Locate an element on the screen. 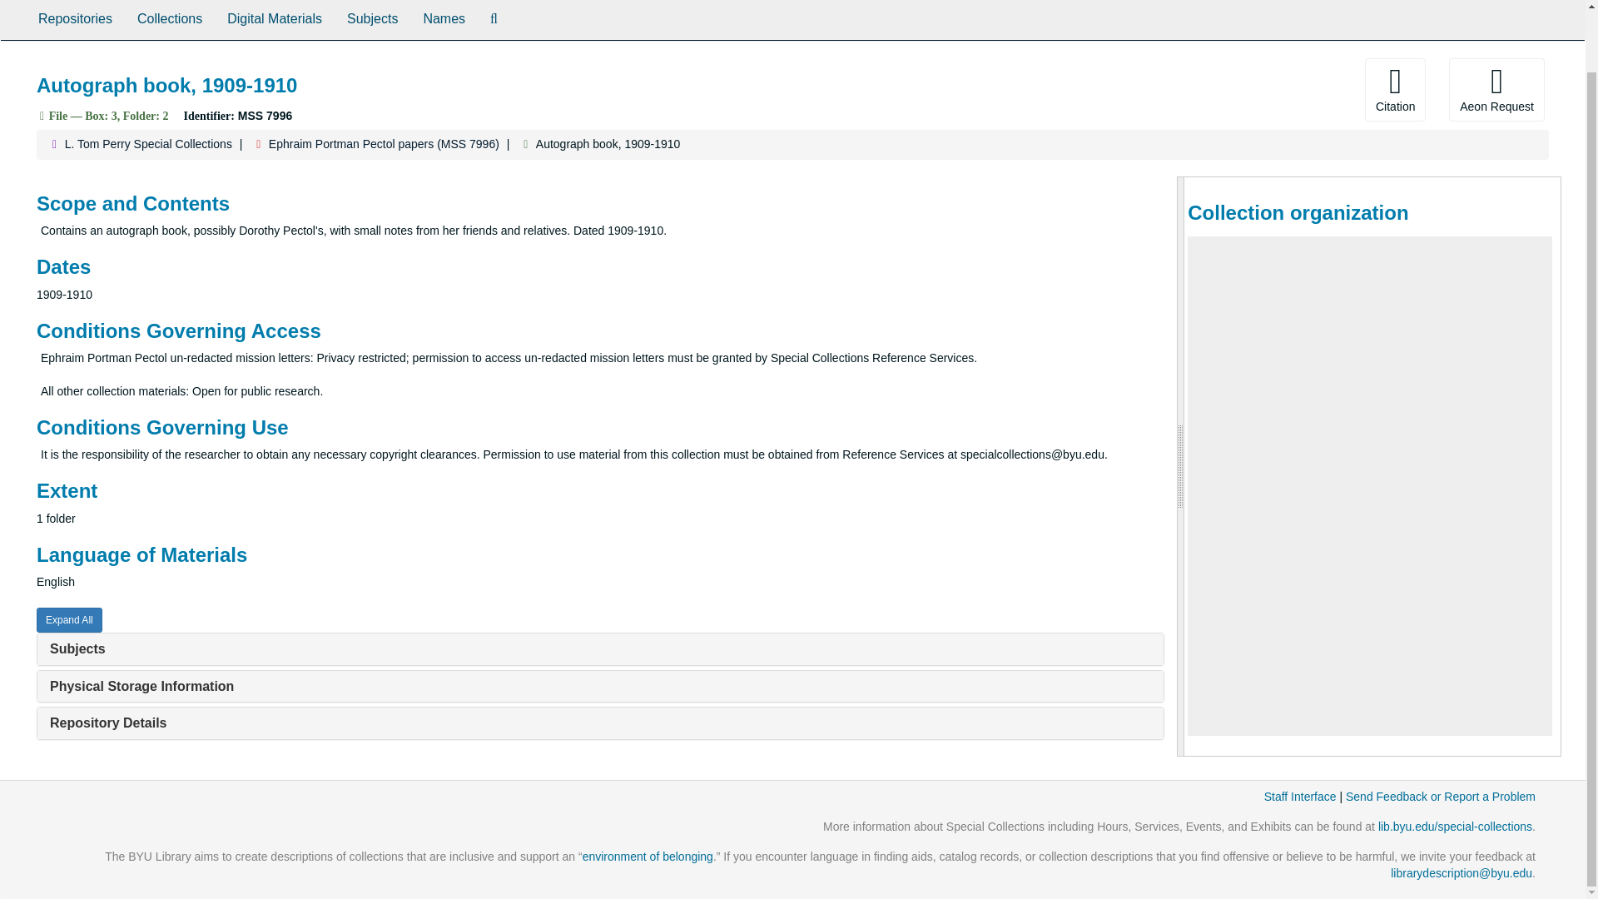 This screenshot has width=1598, height=899. Send Feedback or Report a Problem is located at coordinates (1440, 797).